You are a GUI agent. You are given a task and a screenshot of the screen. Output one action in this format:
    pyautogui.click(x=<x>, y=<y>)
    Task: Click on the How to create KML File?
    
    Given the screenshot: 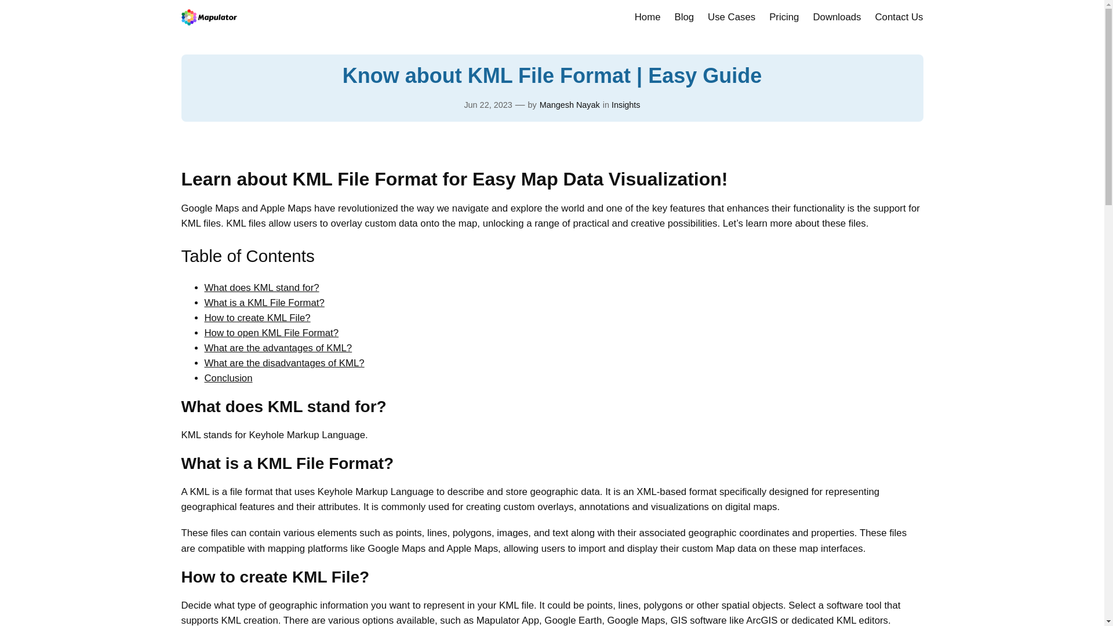 What is the action you would take?
    pyautogui.click(x=257, y=318)
    